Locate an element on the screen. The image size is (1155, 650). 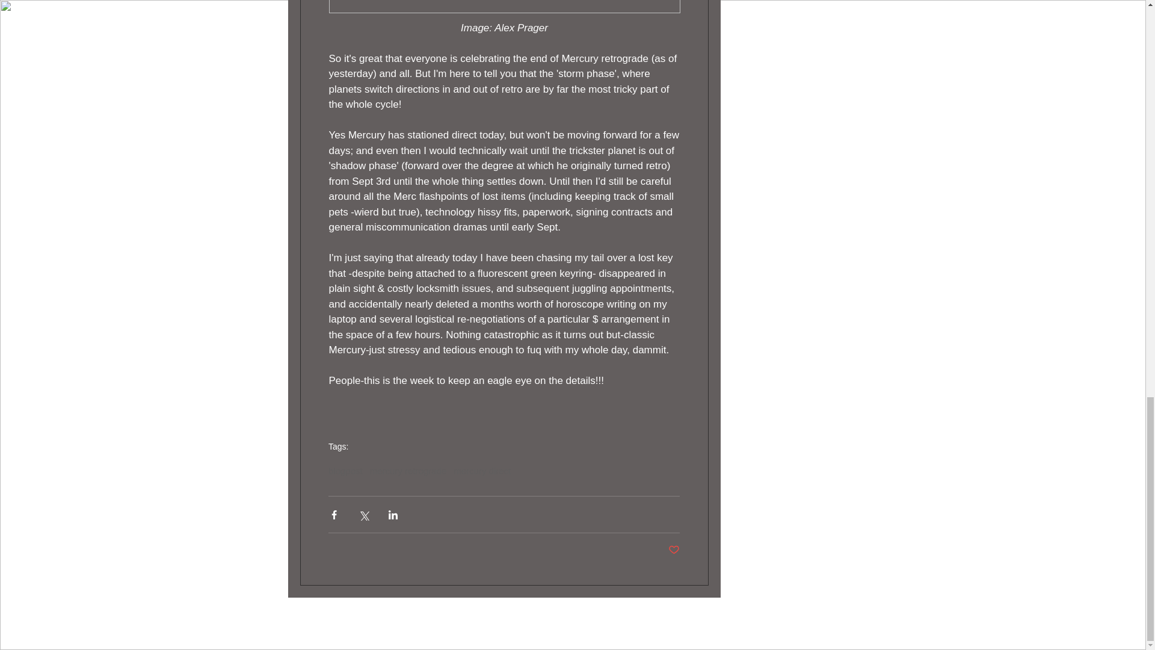
Post not marked as liked is located at coordinates (674, 550).